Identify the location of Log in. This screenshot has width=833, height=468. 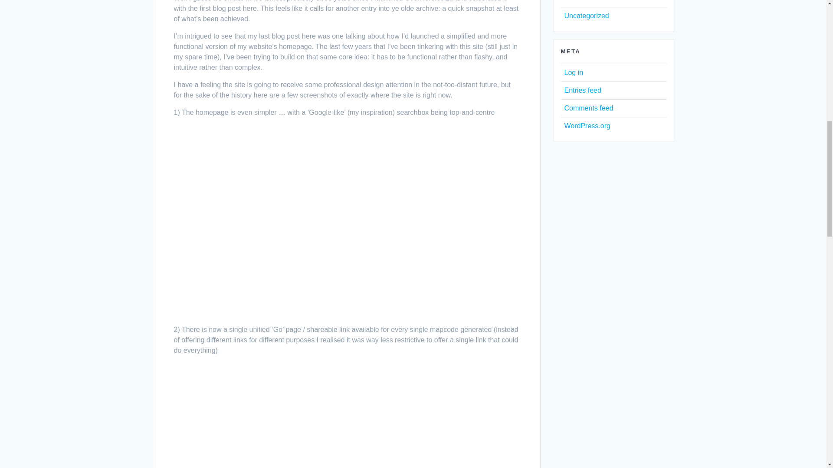
(574, 72).